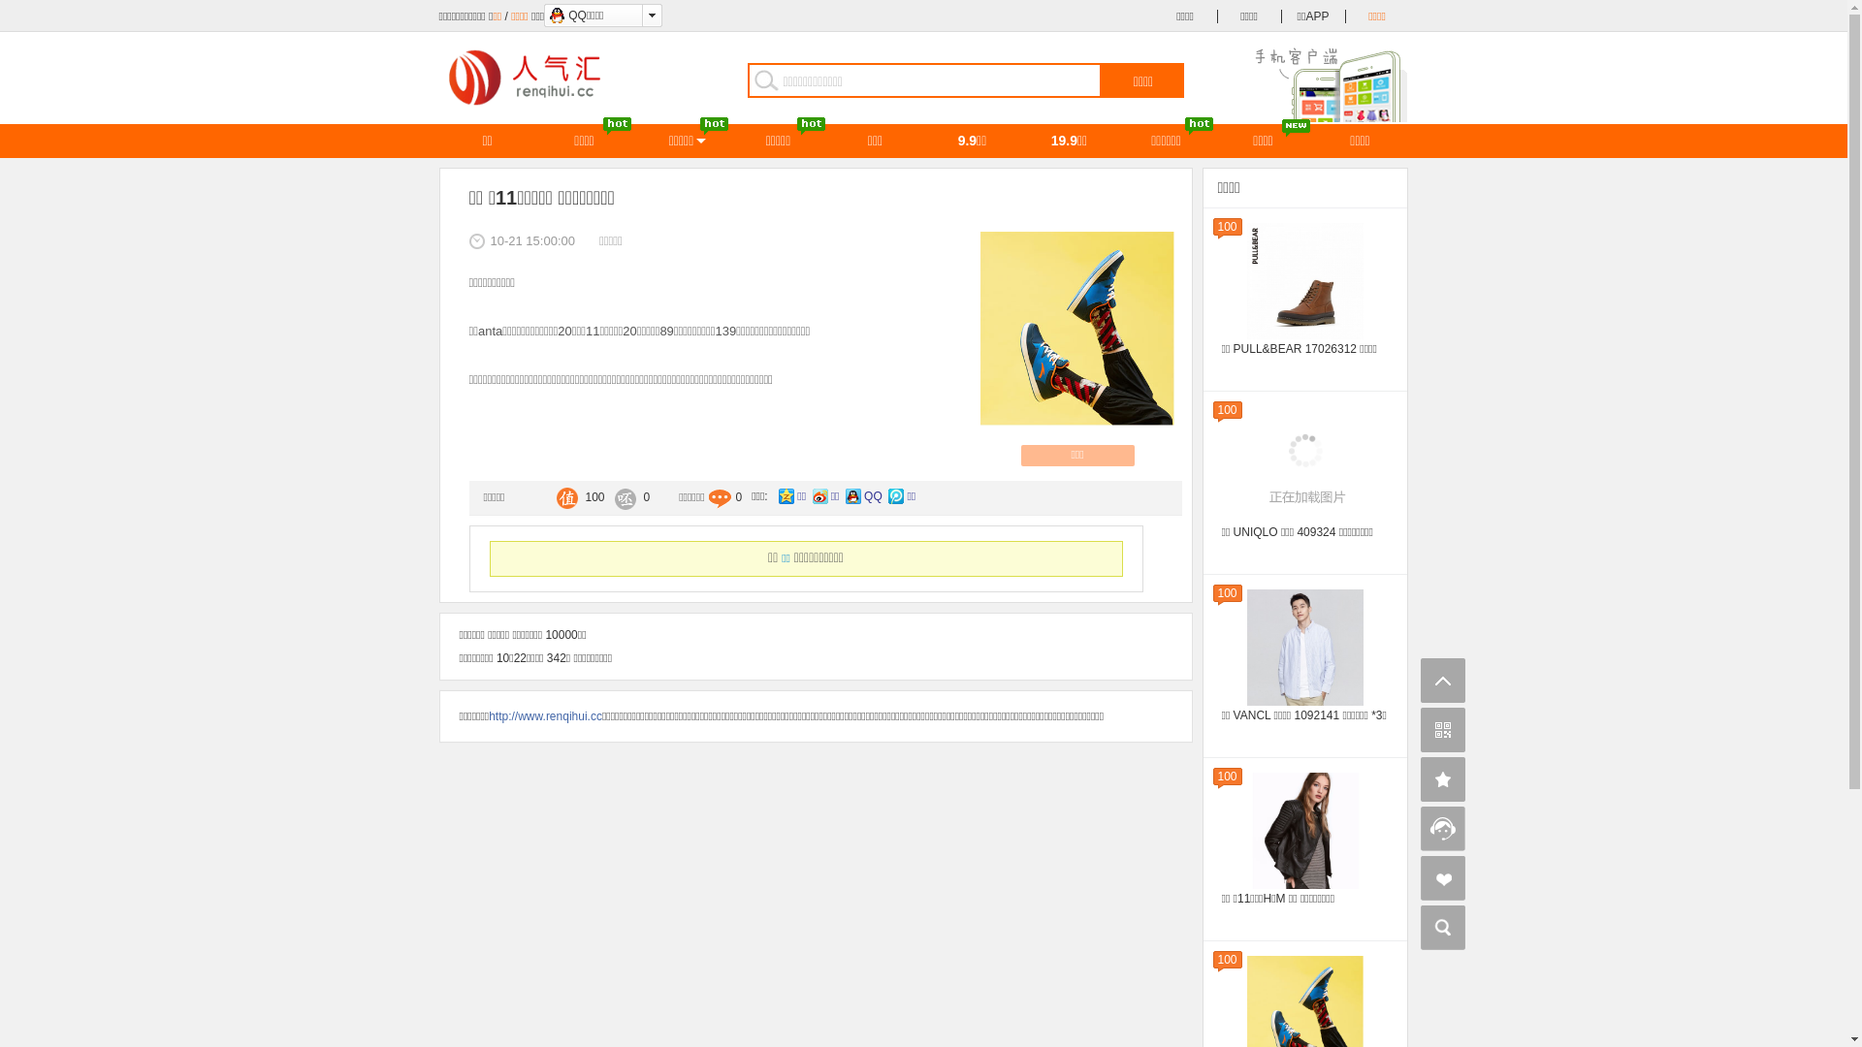 Image resolution: width=1862 pixels, height=1047 pixels. I want to click on 100, so click(576, 498).